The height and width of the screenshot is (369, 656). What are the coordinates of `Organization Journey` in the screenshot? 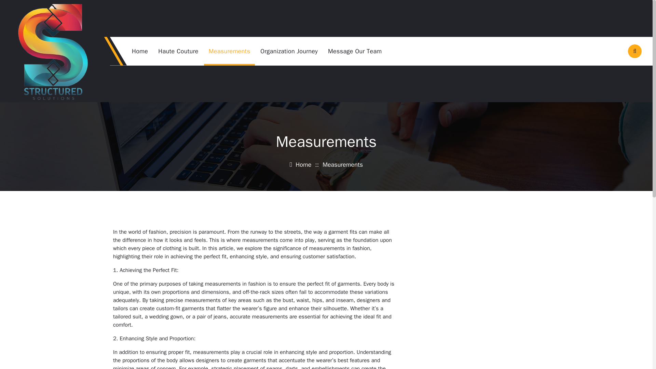 It's located at (289, 51).